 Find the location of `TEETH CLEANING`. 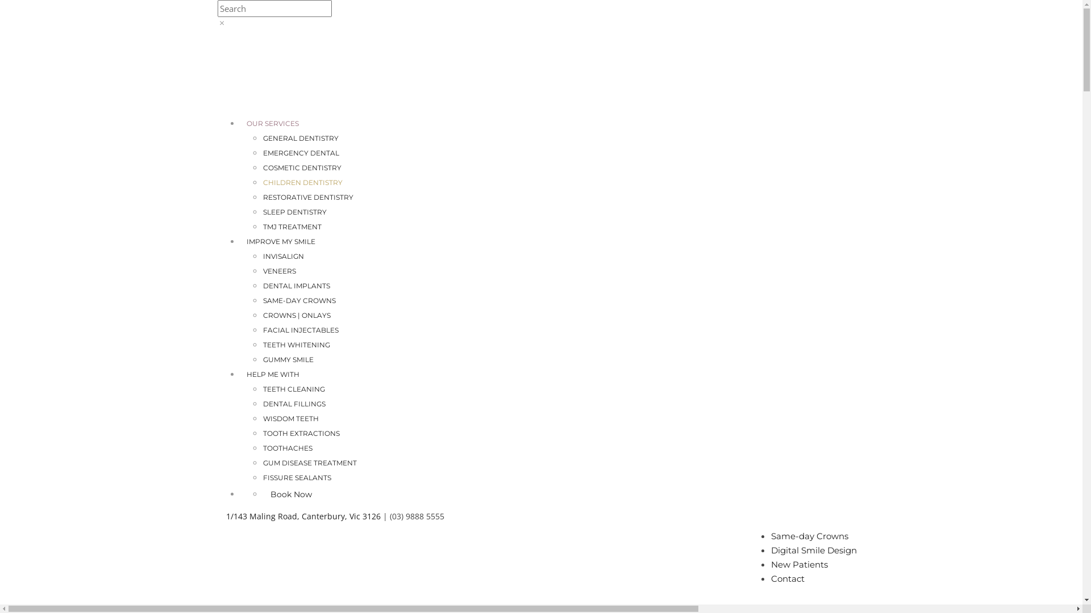

TEETH CLEANING is located at coordinates (293, 389).